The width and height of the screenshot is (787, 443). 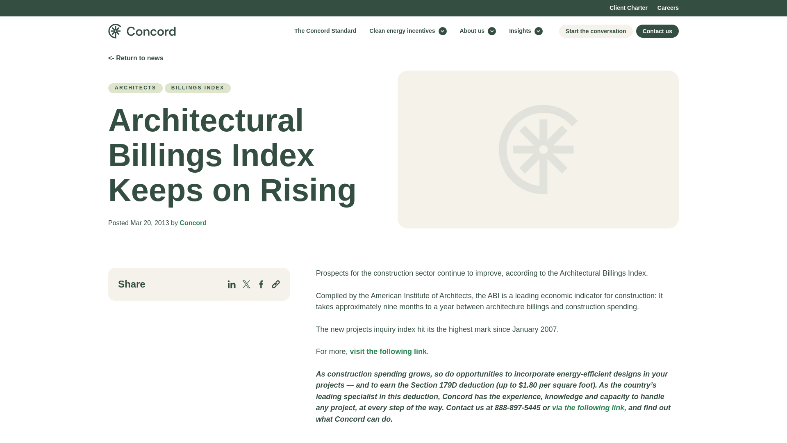 I want to click on BILLINGS INDEX, so click(x=198, y=88).